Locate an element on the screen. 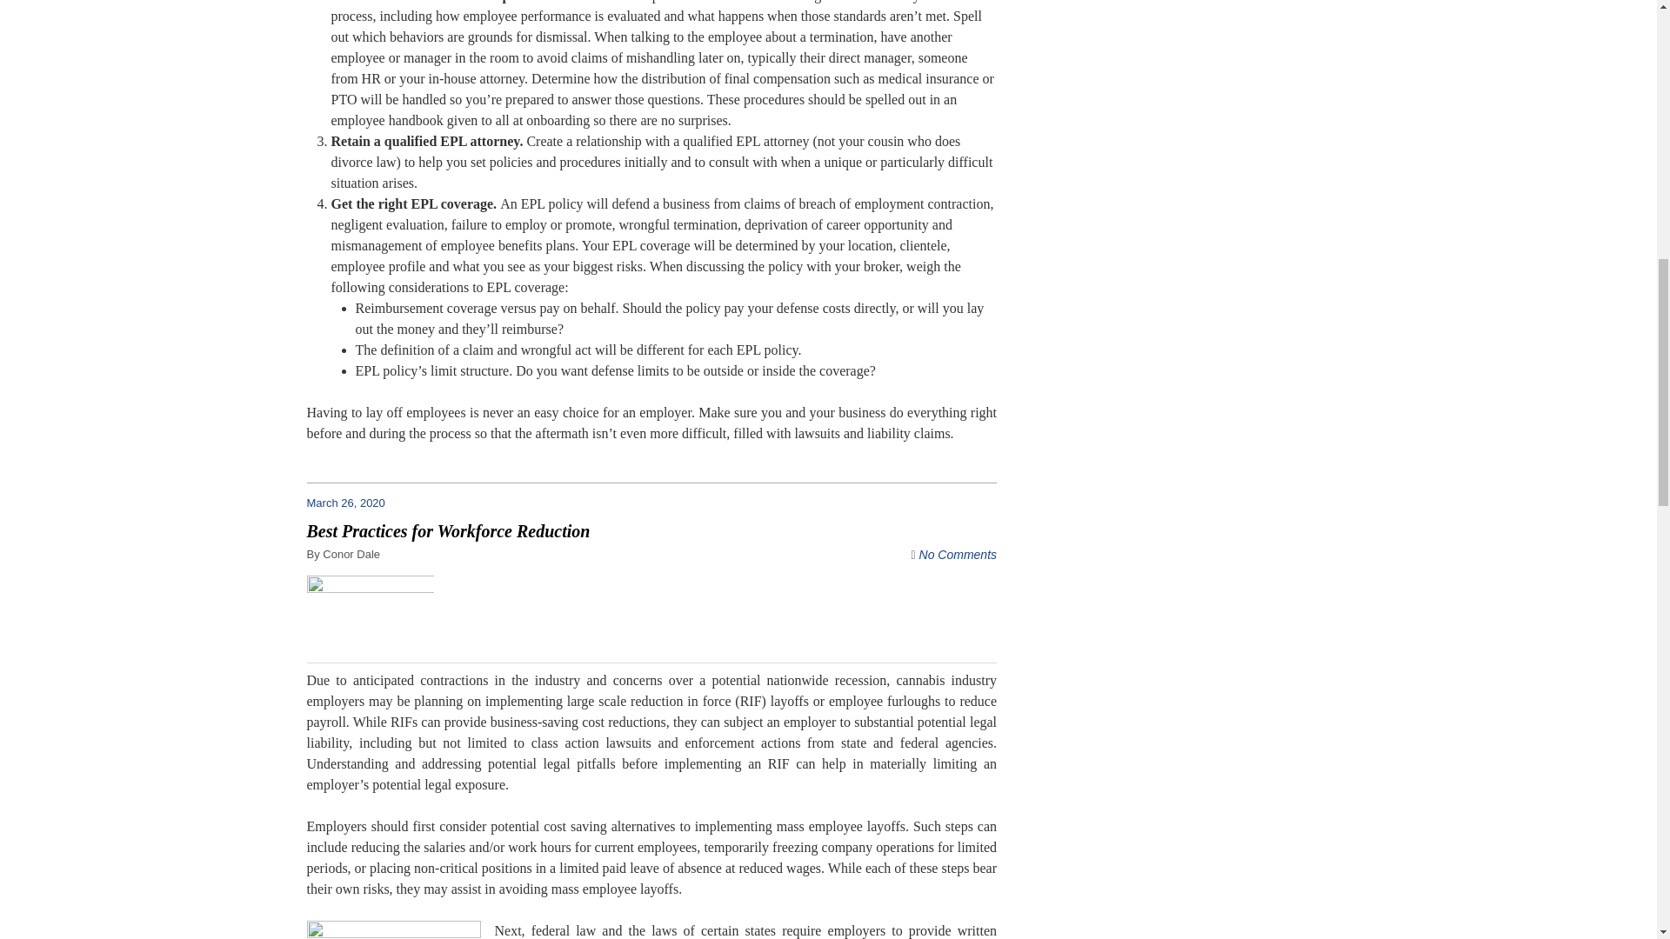 The width and height of the screenshot is (1670, 939). Best Practices for Workforce Reduction is located at coordinates (447, 531).